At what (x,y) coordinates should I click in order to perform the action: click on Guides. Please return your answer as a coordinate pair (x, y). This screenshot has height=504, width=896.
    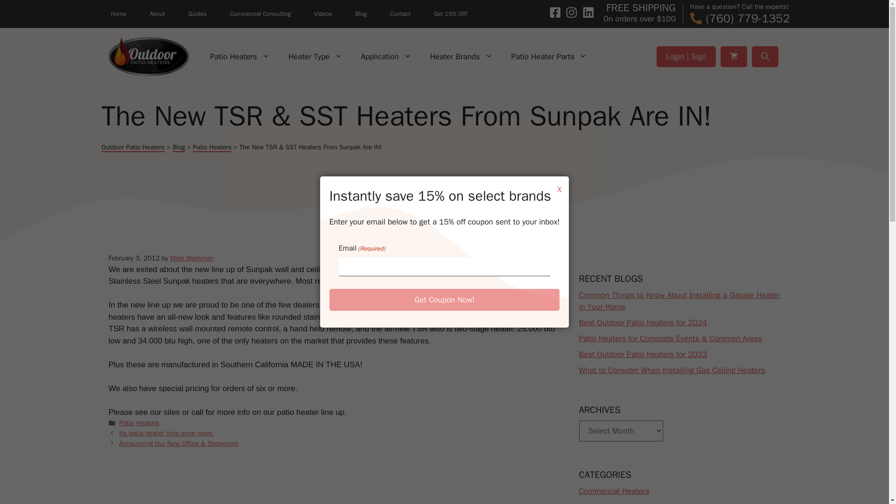
    Looking at the image, I should click on (197, 14).